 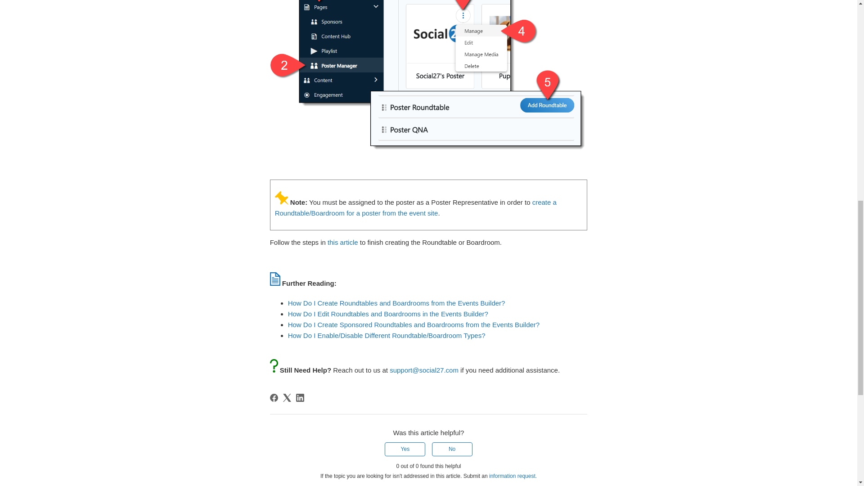 What do you see at coordinates (343, 242) in the screenshot?
I see `this article` at bounding box center [343, 242].